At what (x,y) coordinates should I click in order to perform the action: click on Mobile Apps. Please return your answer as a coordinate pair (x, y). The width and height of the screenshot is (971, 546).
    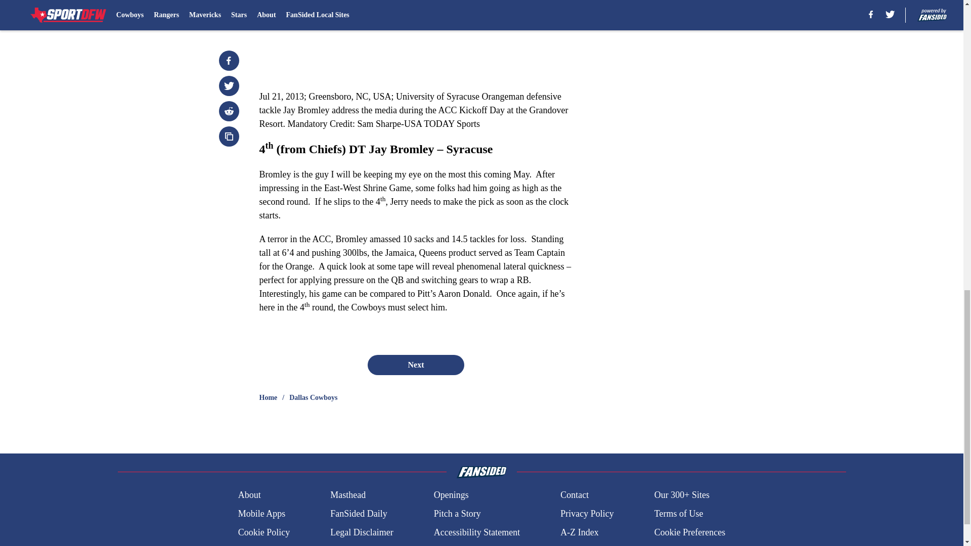
    Looking at the image, I should click on (261, 514).